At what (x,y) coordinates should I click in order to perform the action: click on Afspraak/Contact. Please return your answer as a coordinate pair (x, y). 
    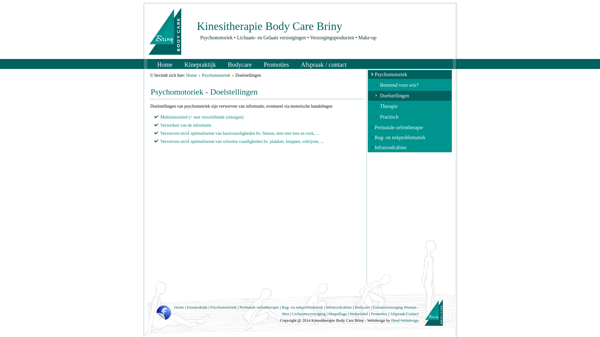
    Looking at the image, I should click on (404, 314).